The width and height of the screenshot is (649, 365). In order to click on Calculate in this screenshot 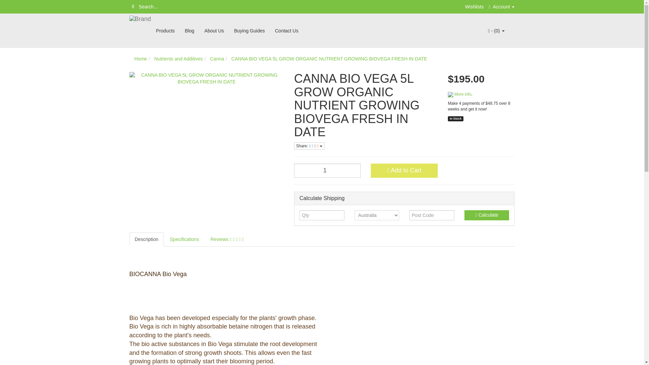, I will do `click(487, 215)`.